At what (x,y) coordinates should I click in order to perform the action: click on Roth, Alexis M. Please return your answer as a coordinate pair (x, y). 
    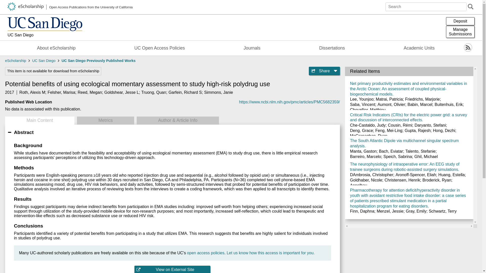
    Looking at the image, I should click on (460, 21).